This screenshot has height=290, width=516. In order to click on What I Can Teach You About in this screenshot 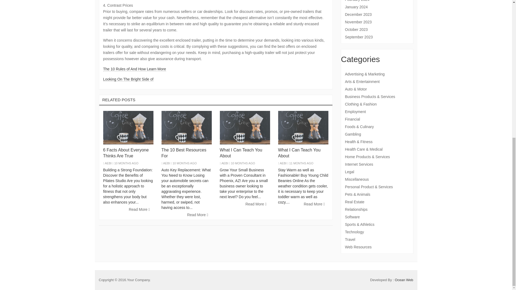, I will do `click(299, 153)`.